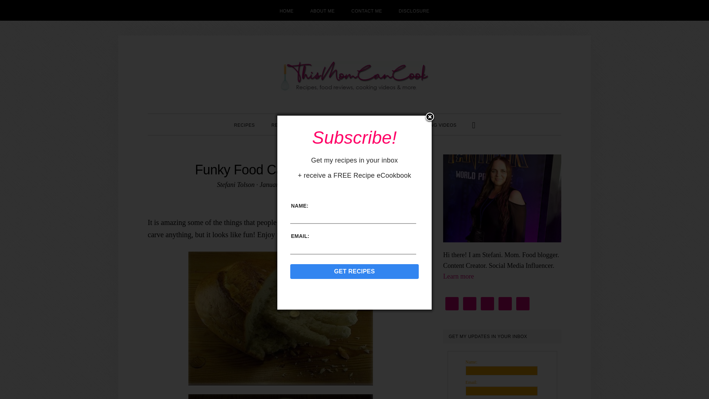 Image resolution: width=709 pixels, height=399 pixels. What do you see at coordinates (236, 185) in the screenshot?
I see `Stefani Tolson` at bounding box center [236, 185].